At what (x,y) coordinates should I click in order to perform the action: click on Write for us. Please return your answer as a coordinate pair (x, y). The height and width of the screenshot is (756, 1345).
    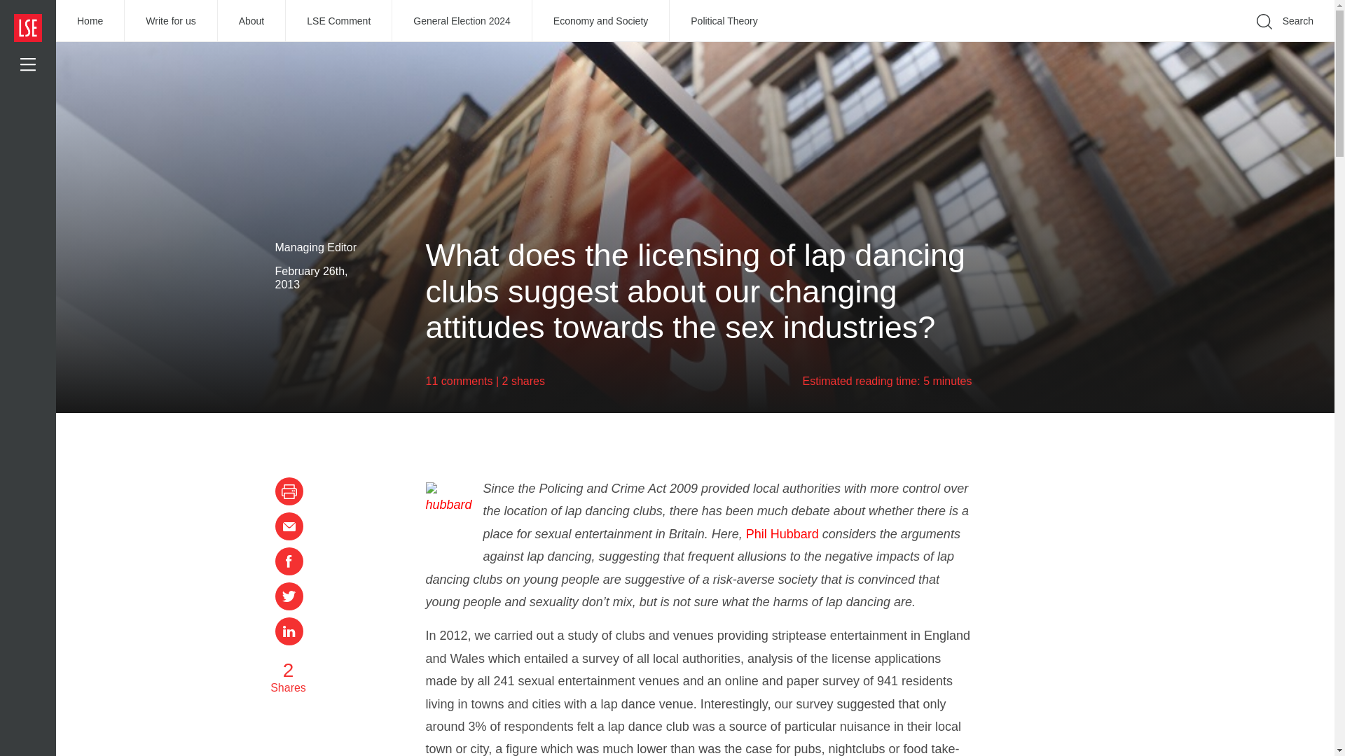
    Looking at the image, I should click on (171, 21).